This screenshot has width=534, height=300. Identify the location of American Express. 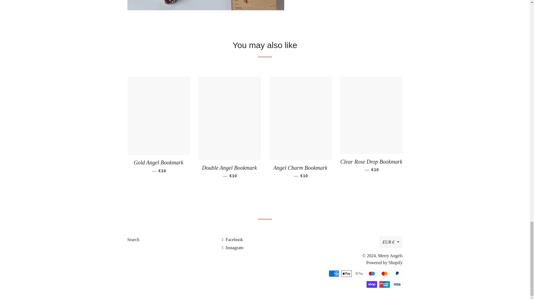
(334, 273).